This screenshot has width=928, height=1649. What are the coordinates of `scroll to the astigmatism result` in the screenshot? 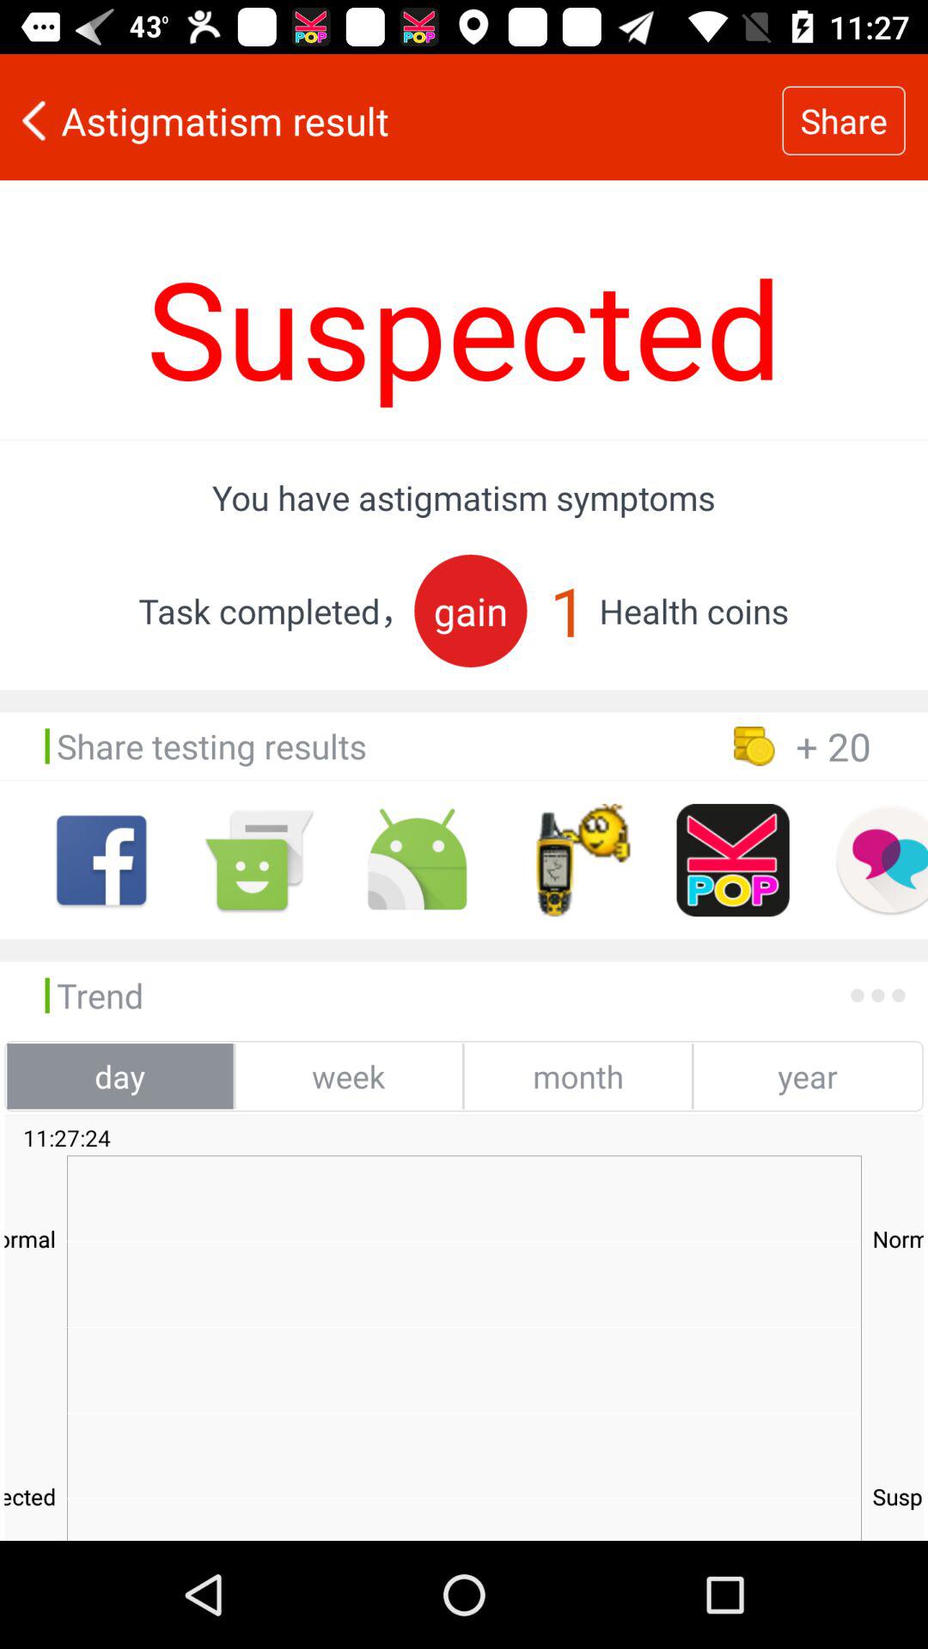 It's located at (391, 120).